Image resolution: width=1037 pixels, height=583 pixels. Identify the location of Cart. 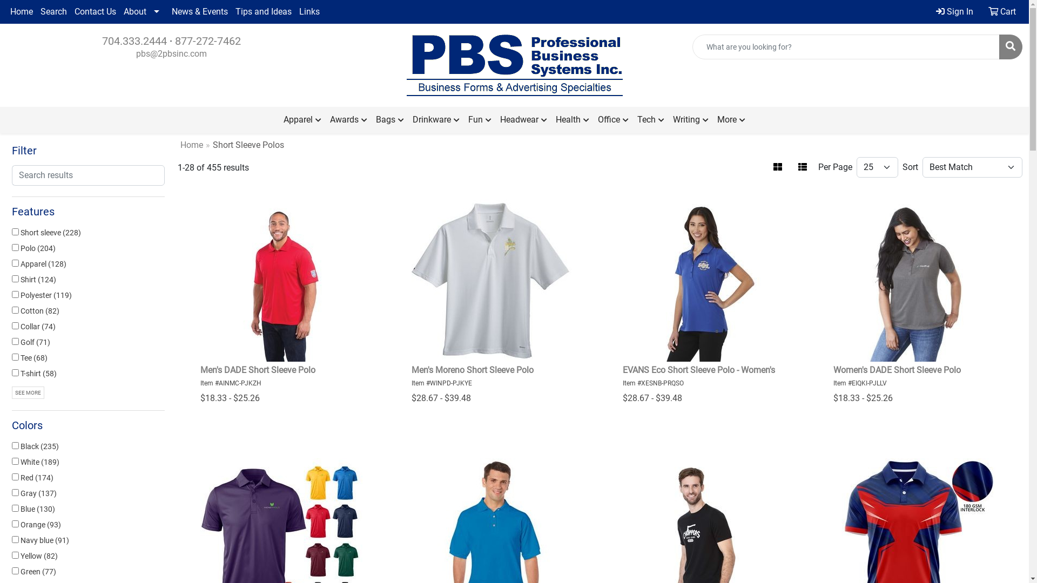
(1002, 12).